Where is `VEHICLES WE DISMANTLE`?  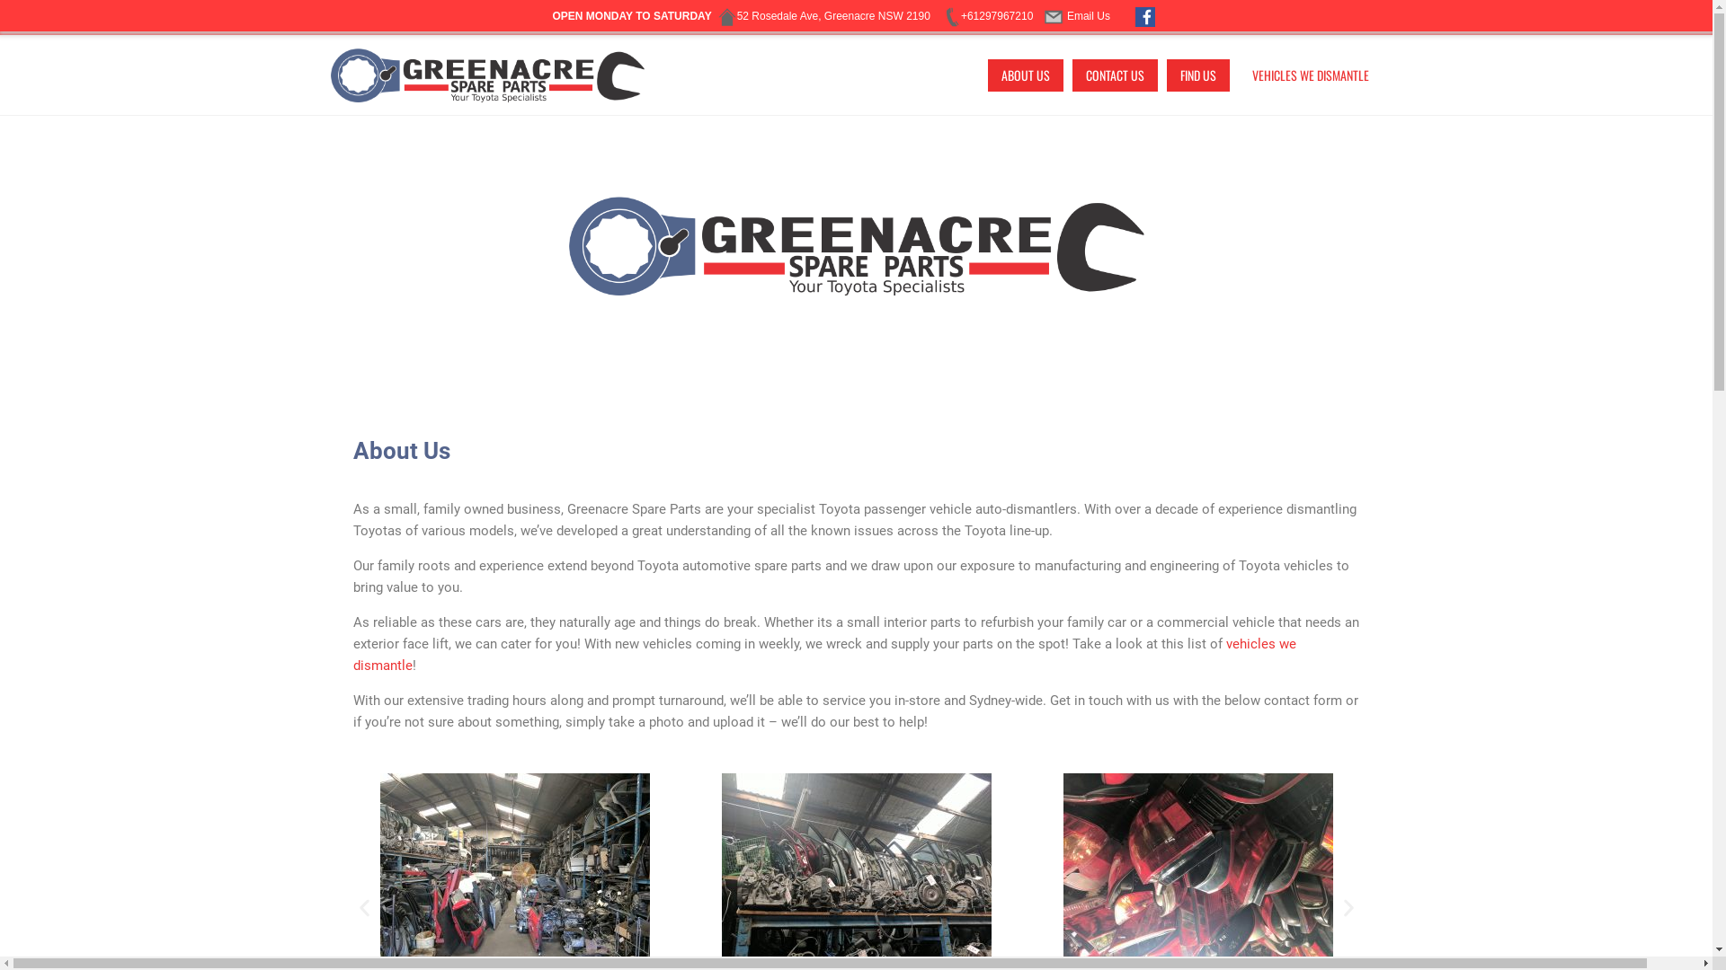 VEHICLES WE DISMANTLE is located at coordinates (1311, 75).